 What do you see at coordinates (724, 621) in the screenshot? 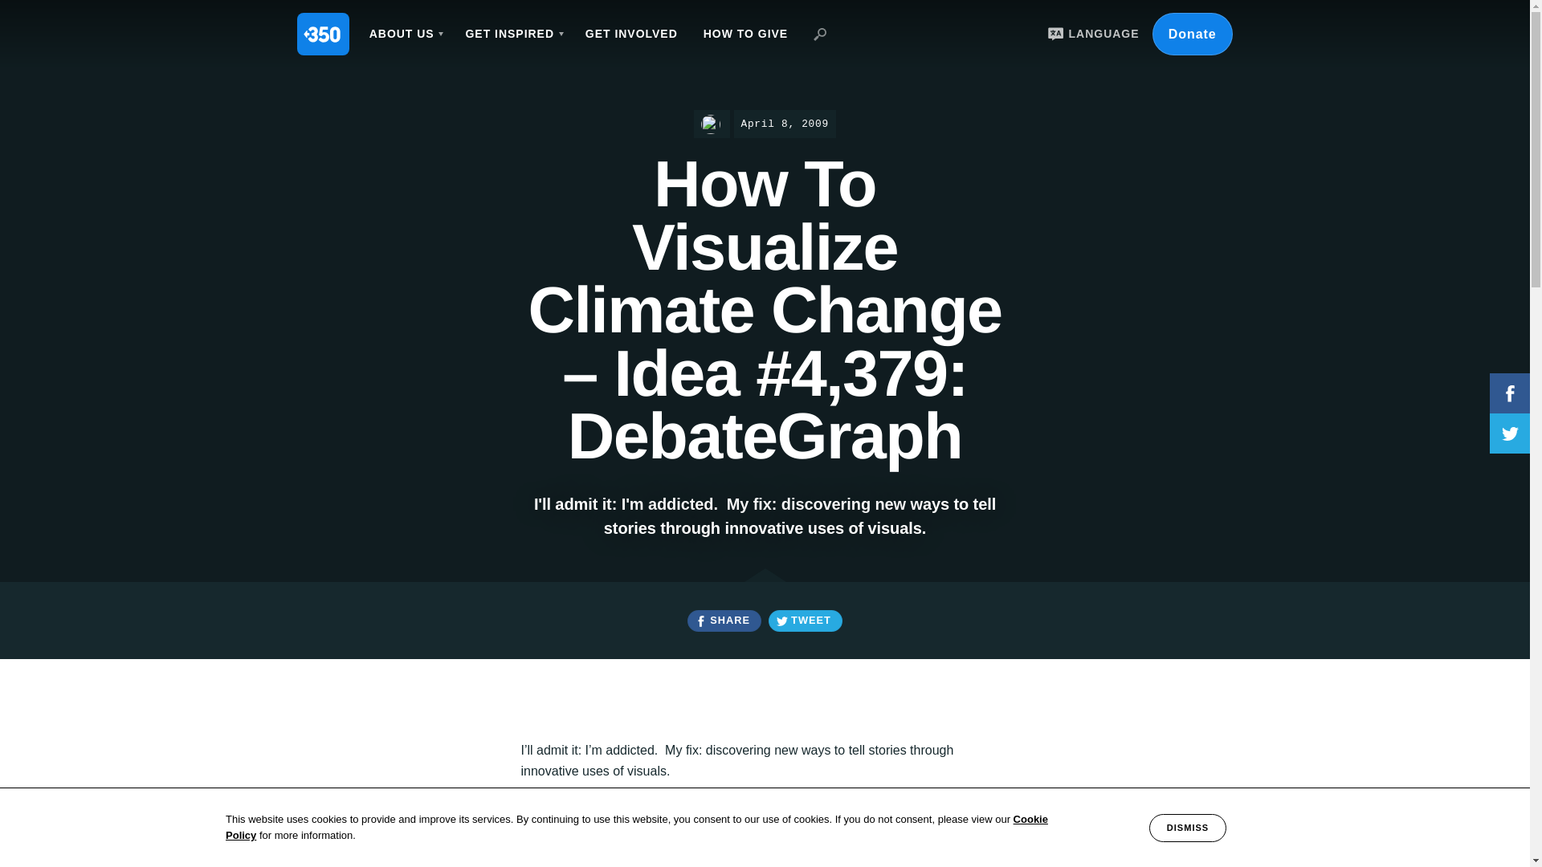
I see `SHARE` at bounding box center [724, 621].